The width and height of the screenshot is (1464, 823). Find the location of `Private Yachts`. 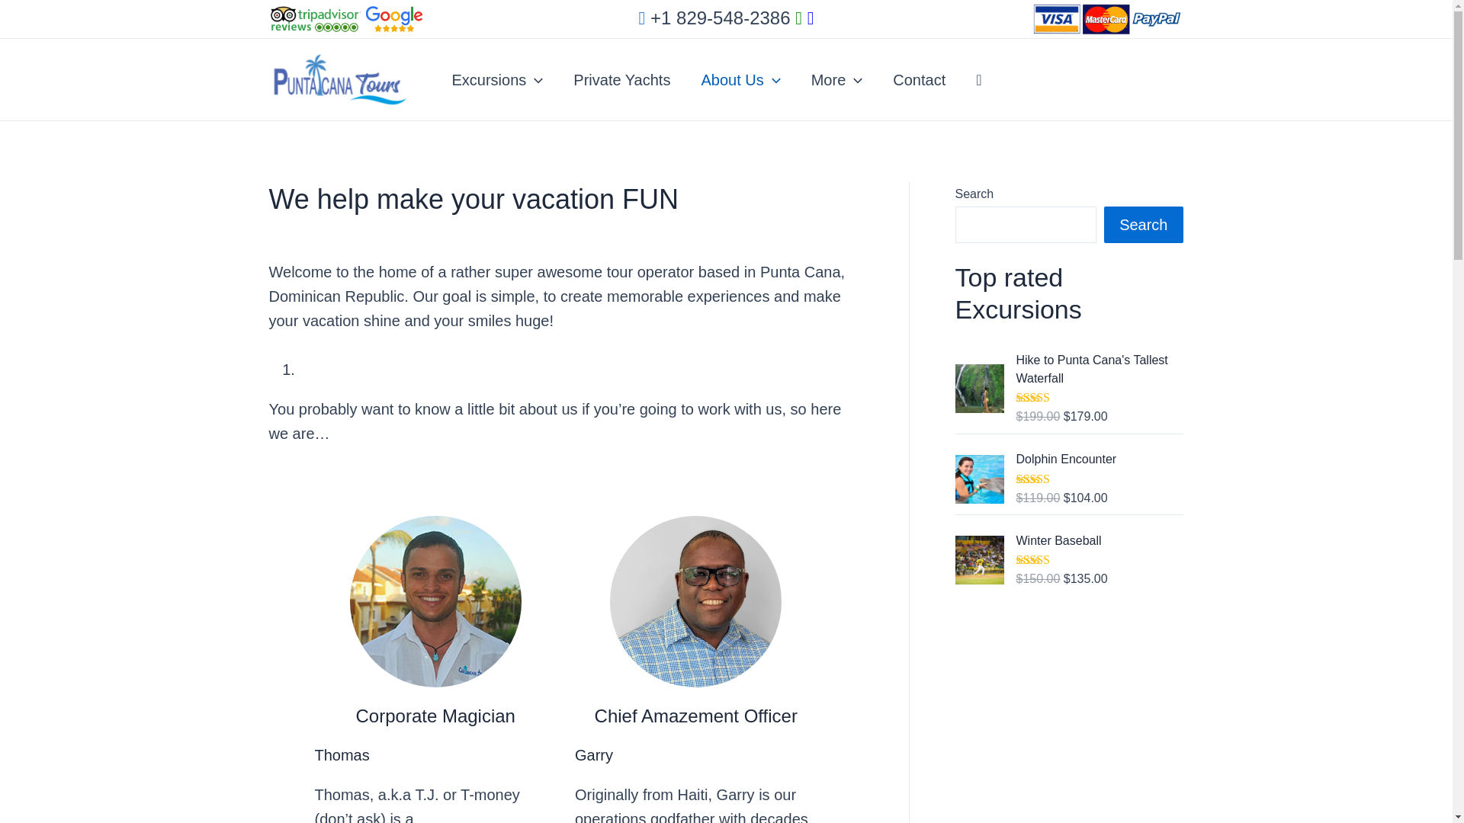

Private Yachts is located at coordinates (621, 79).